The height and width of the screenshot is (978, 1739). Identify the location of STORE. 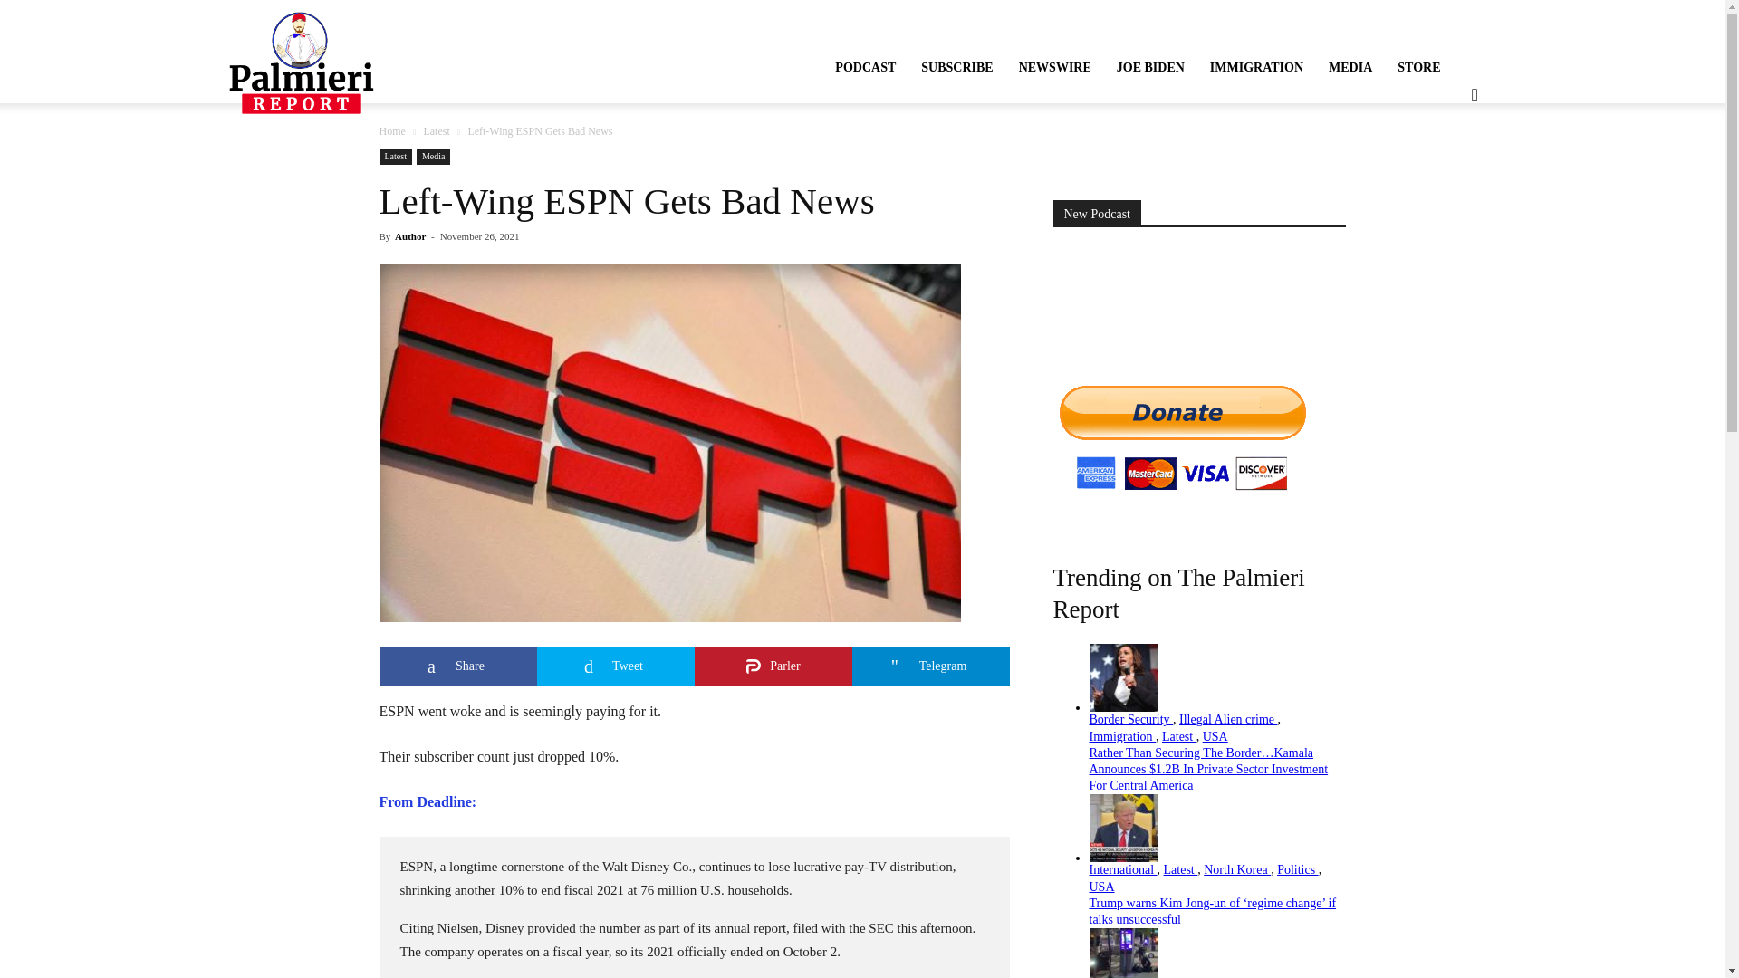
(1418, 67).